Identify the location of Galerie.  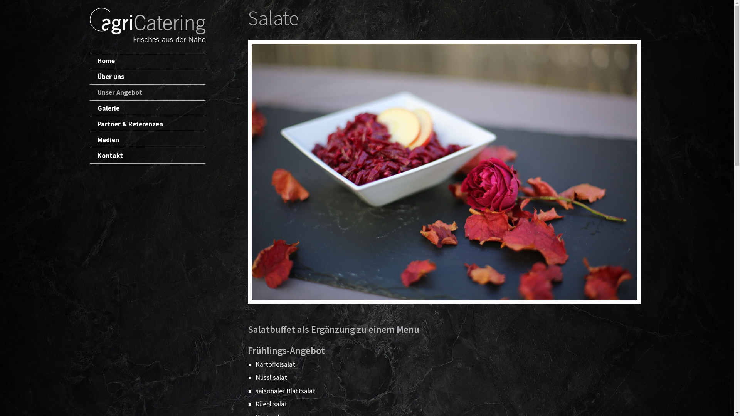
(147, 108).